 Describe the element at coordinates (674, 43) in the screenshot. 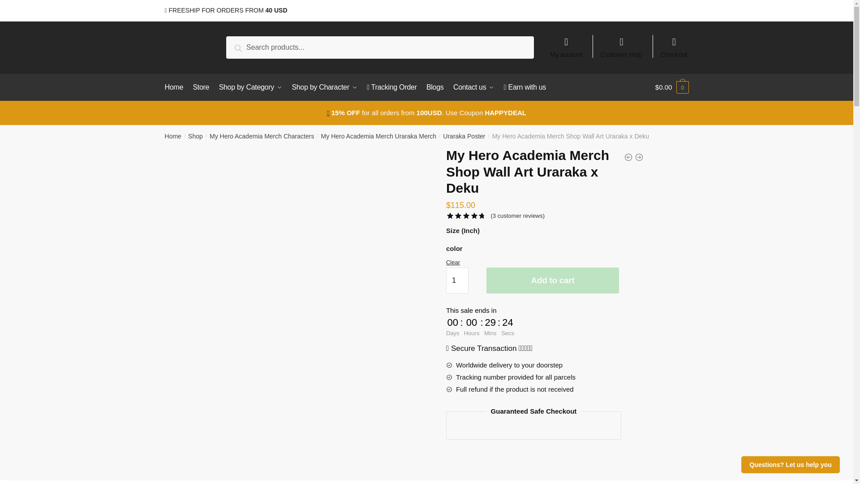

I see `Checkout` at that location.